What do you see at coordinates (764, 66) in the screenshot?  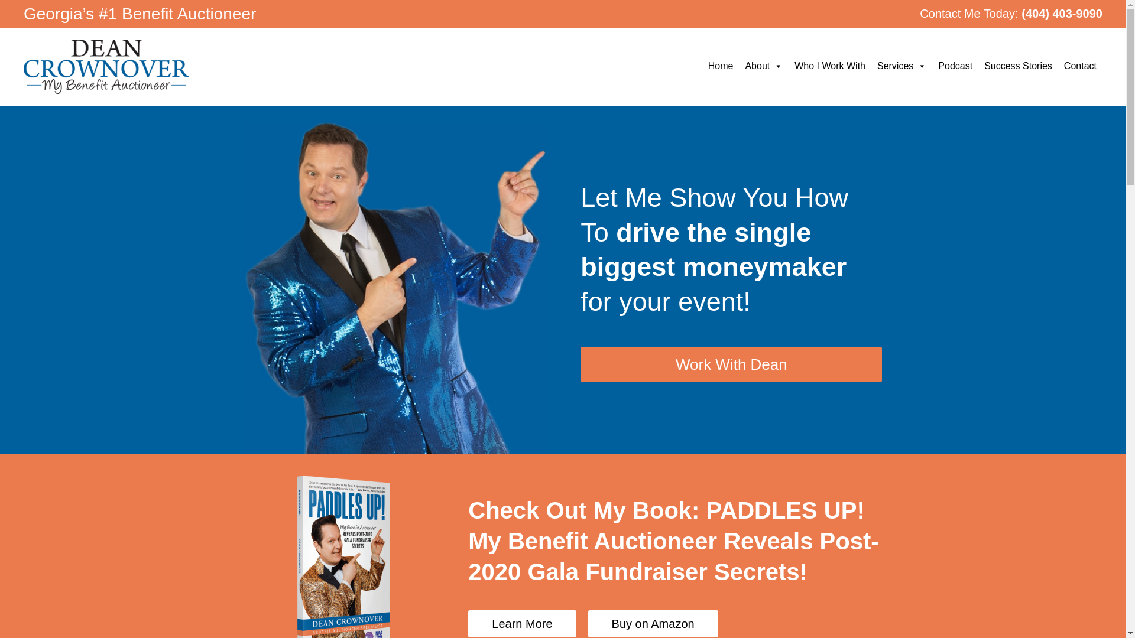 I see `About` at bounding box center [764, 66].